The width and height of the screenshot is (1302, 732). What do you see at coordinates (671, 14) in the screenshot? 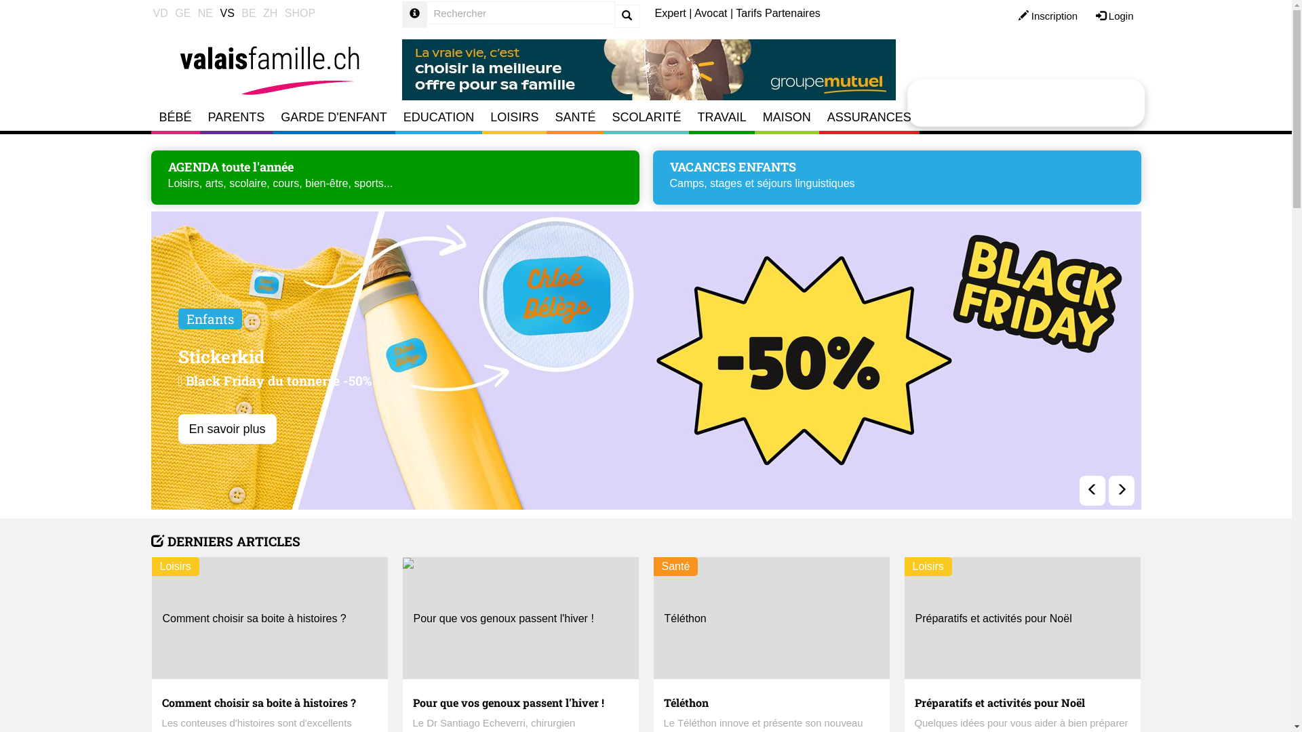
I see `Expert` at bounding box center [671, 14].